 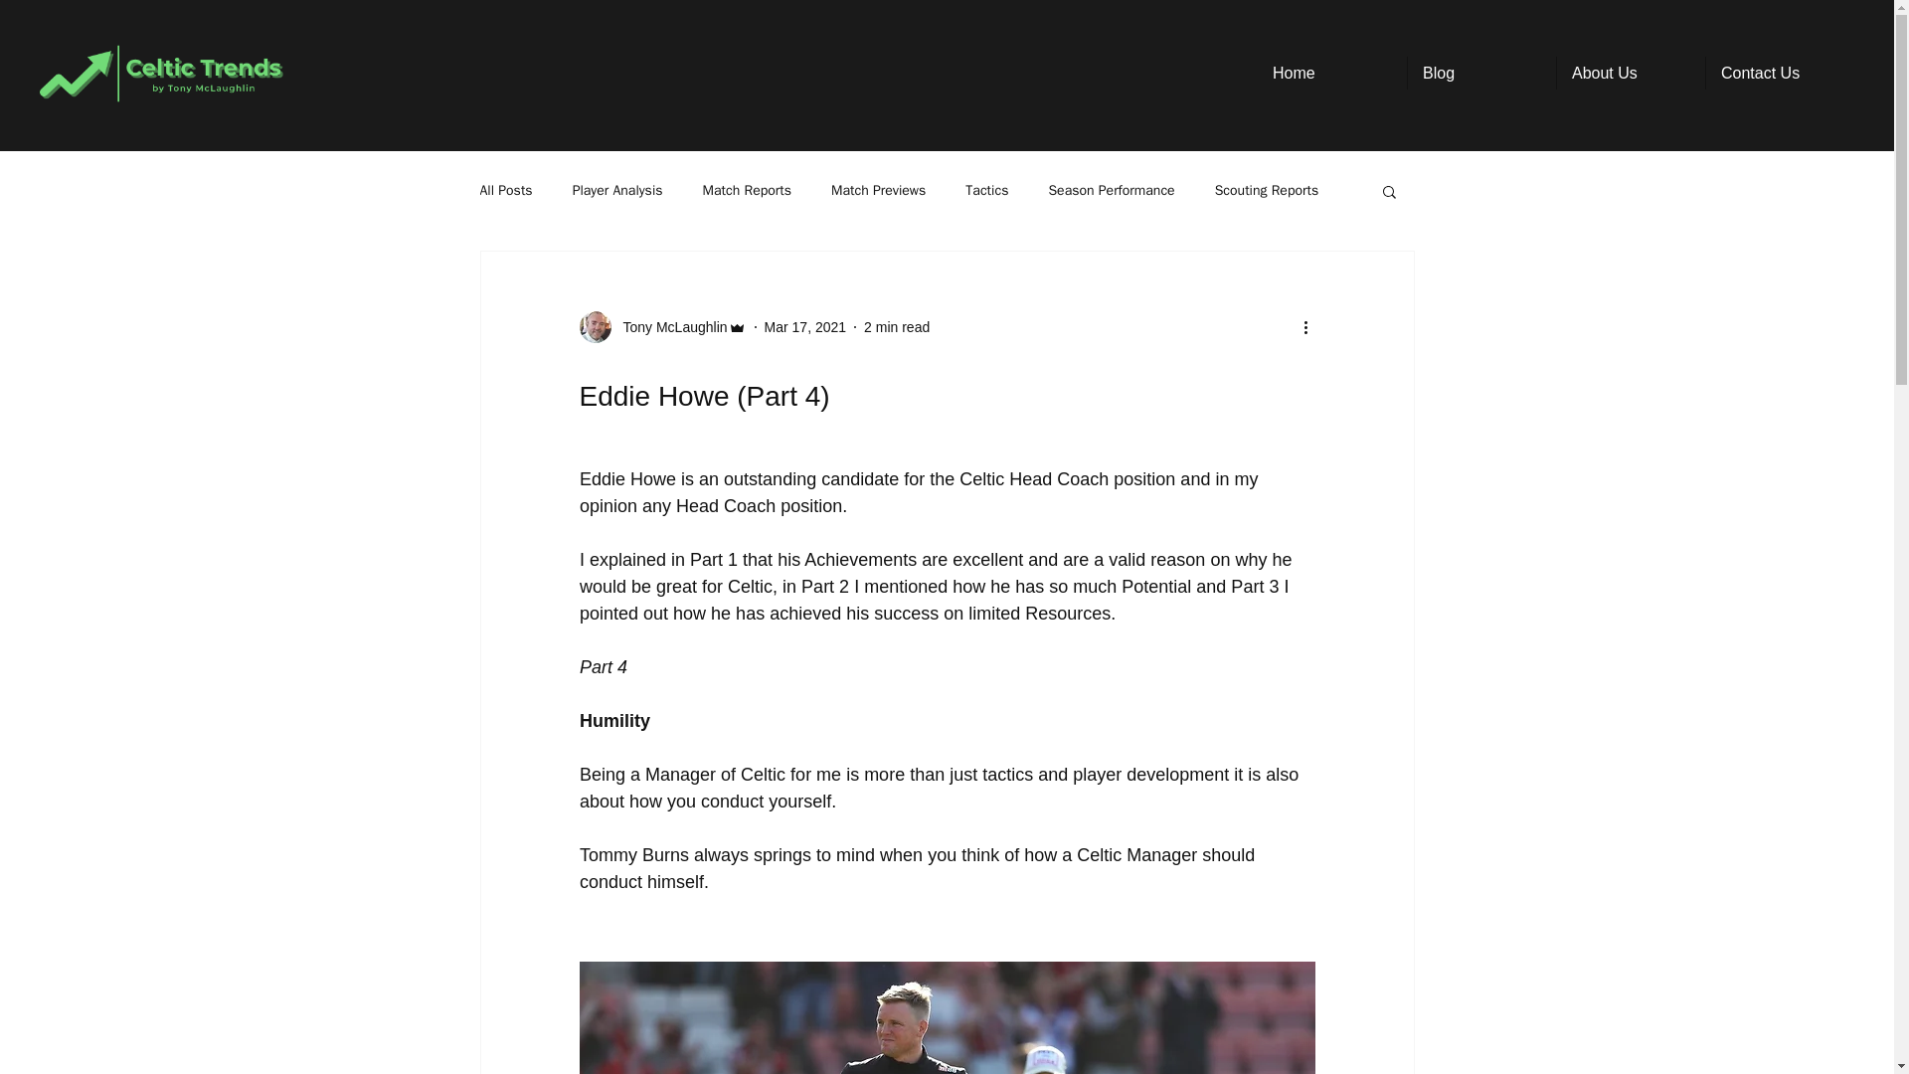 I want to click on Homepage, so click(x=161, y=74).